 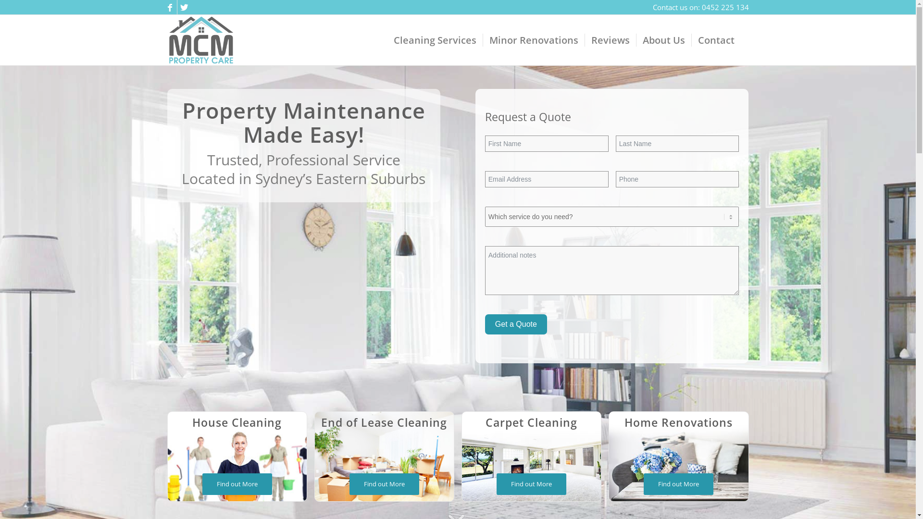 I want to click on Twitter, so click(x=184, y=7).